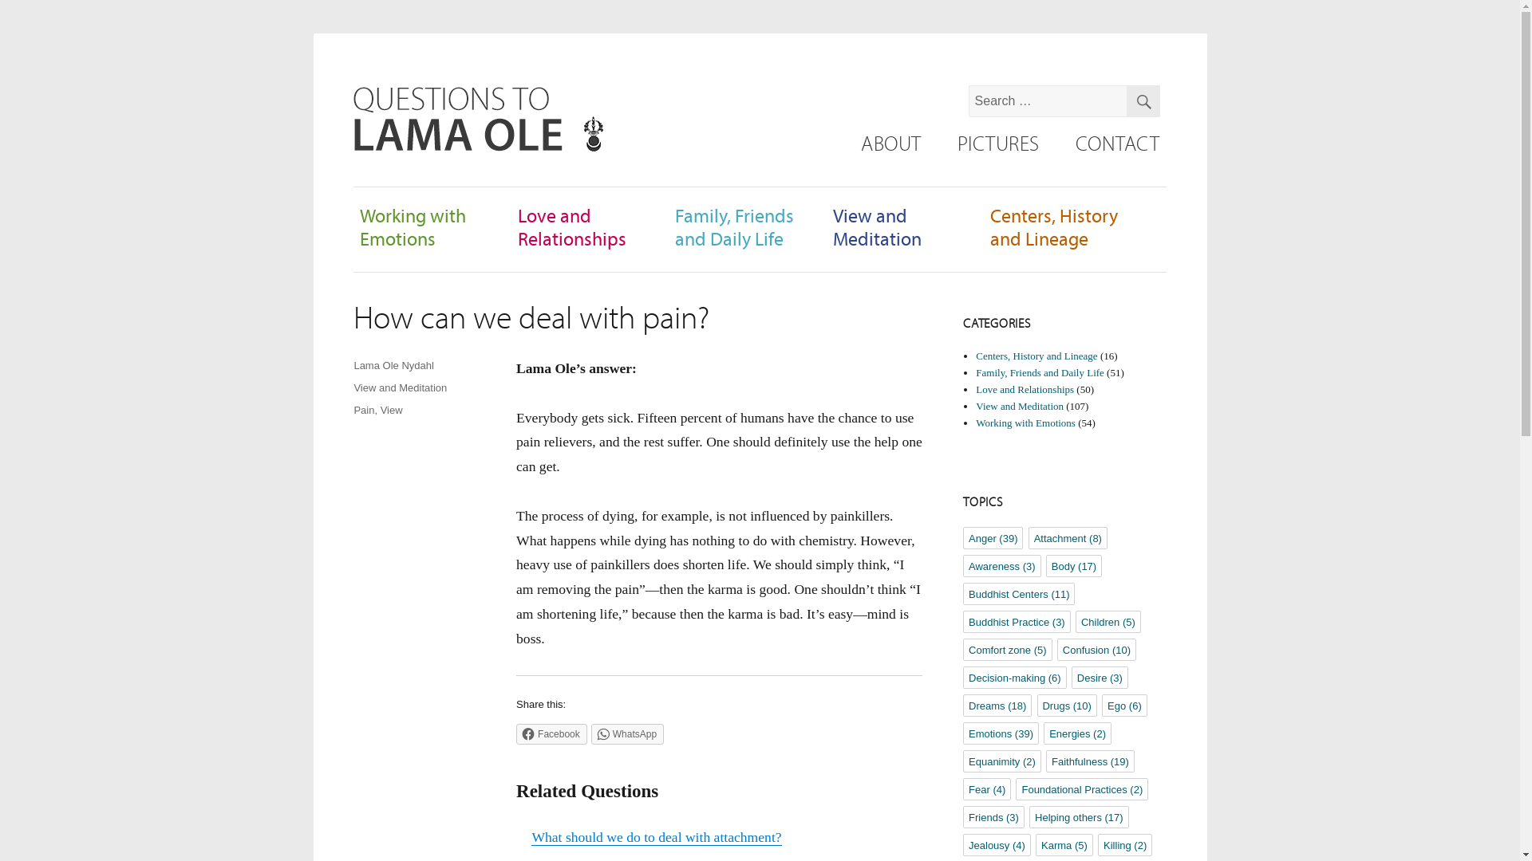 This screenshot has width=1532, height=861. I want to click on Family, Friends and Daily Life, so click(734, 226).